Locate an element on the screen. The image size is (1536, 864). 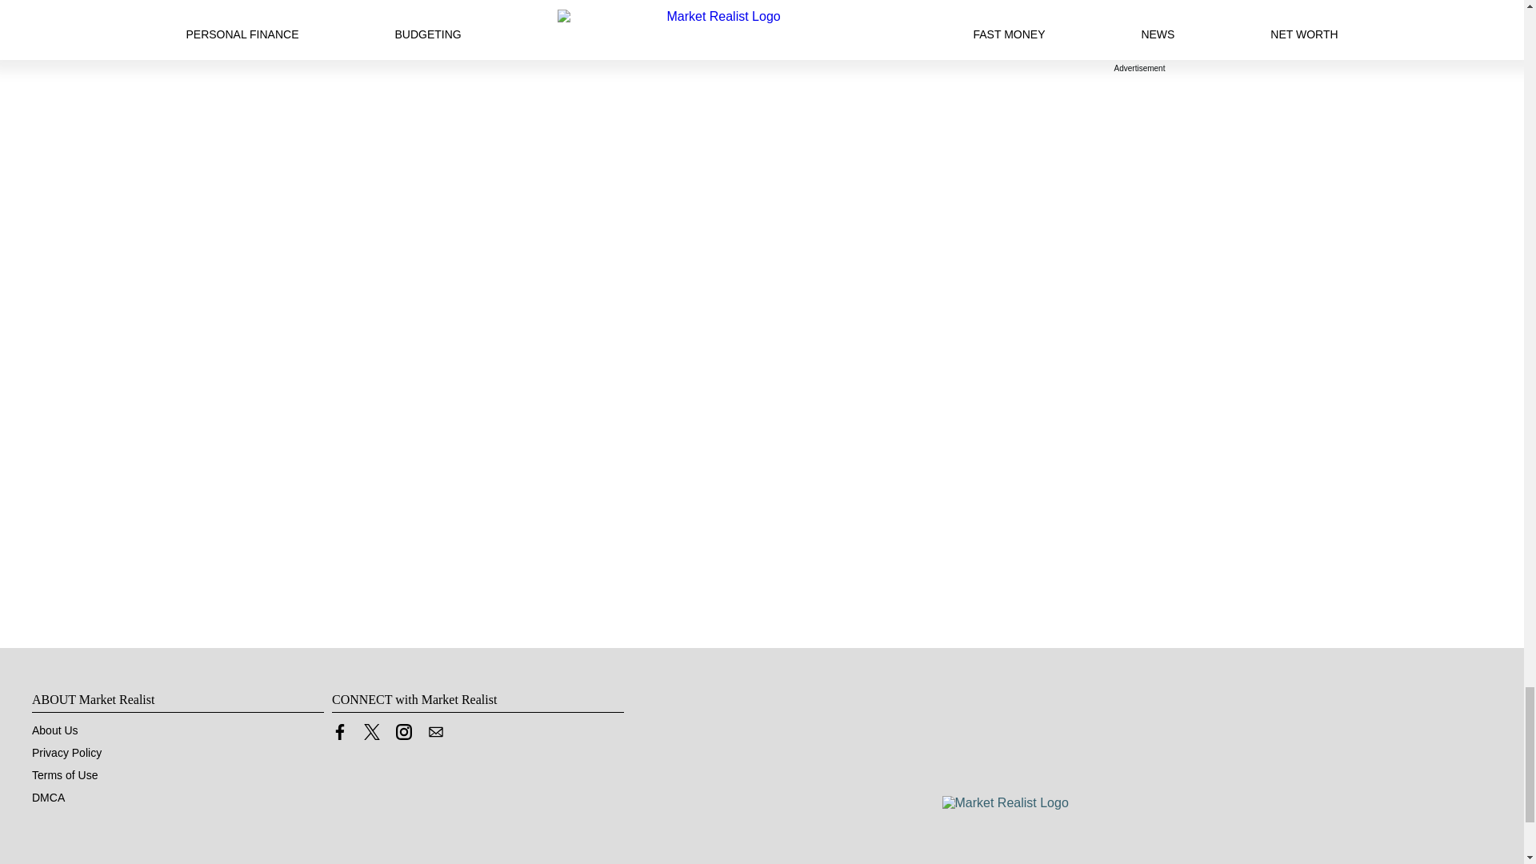
Link to Facebook is located at coordinates (339, 731).